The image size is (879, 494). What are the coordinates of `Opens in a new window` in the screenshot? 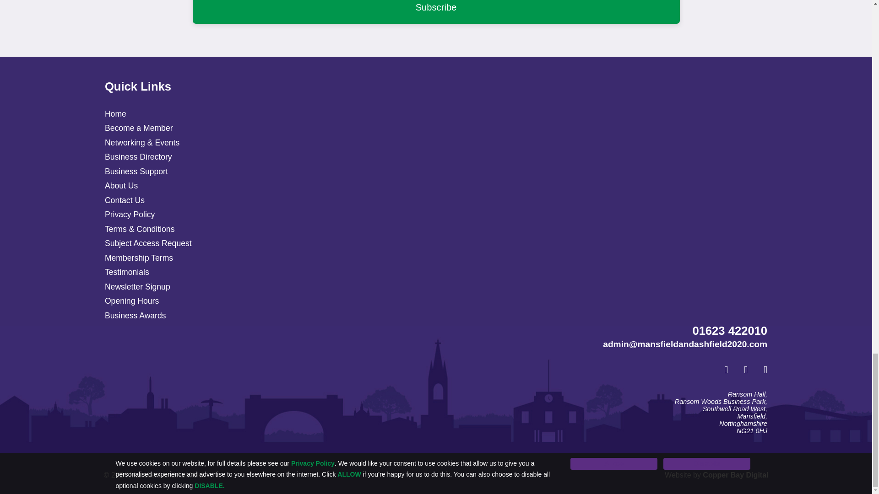 It's located at (719, 370).